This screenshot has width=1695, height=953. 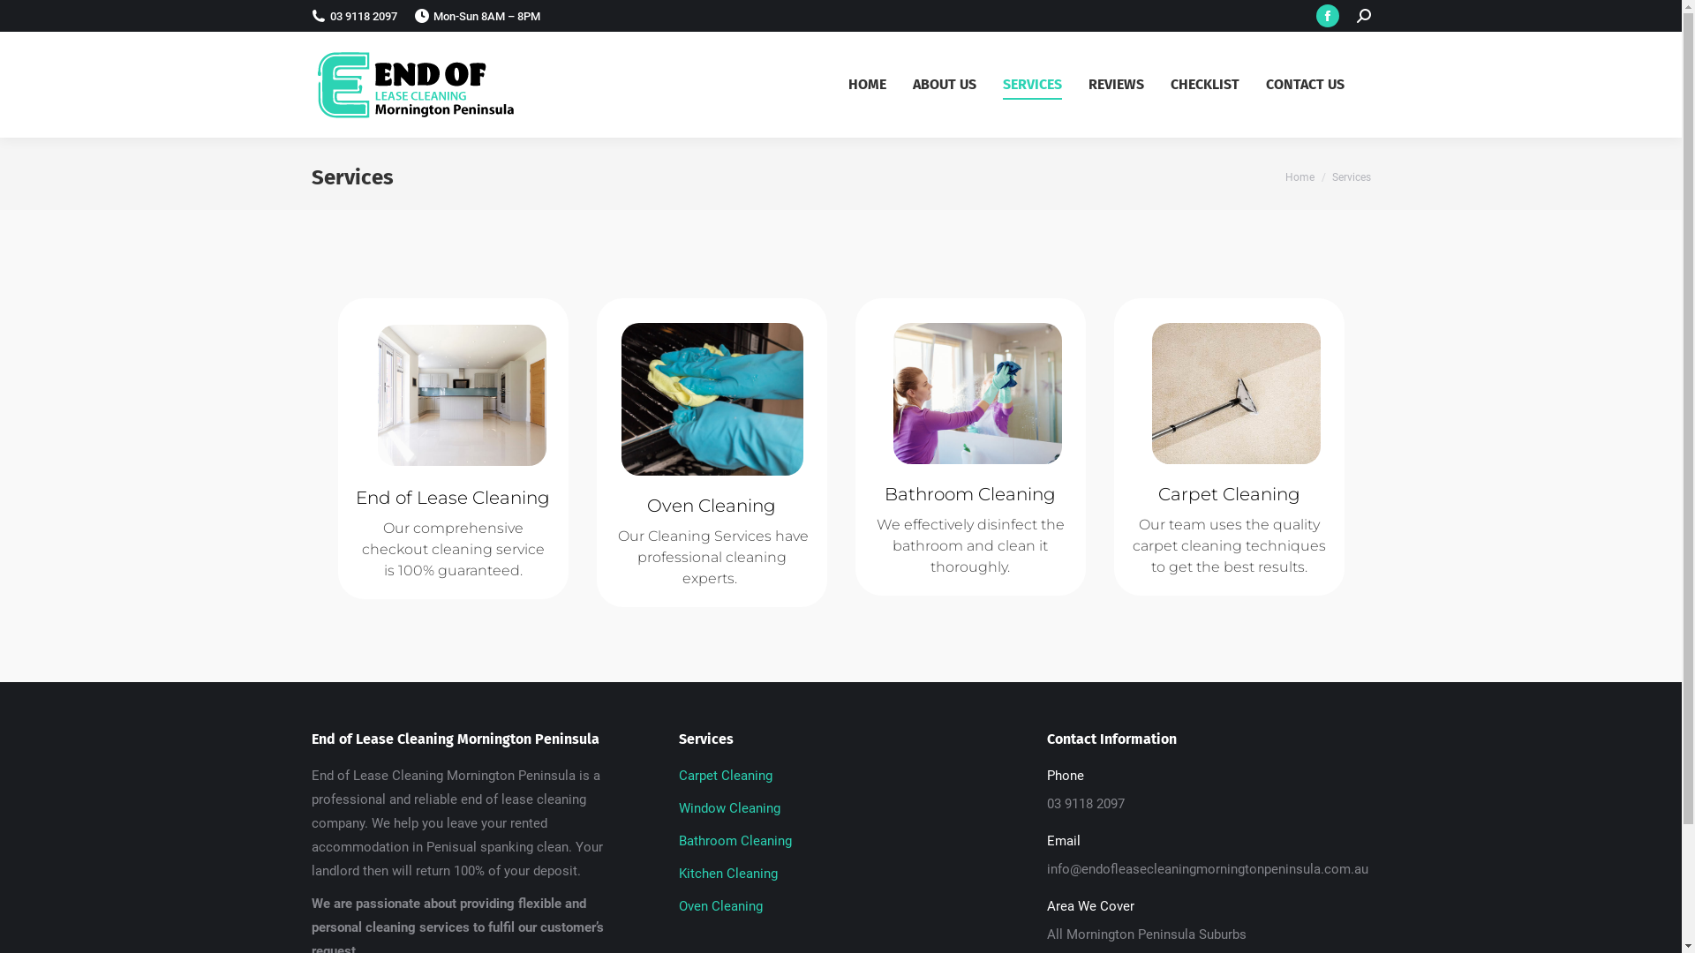 What do you see at coordinates (840, 879) in the screenshot?
I see `Kitchen Cleaning` at bounding box center [840, 879].